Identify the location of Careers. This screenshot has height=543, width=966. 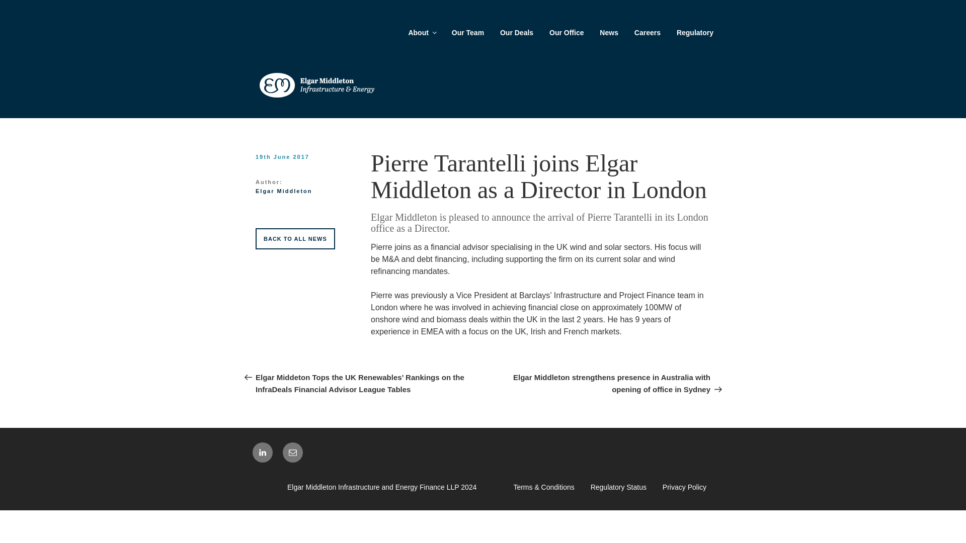
(647, 33).